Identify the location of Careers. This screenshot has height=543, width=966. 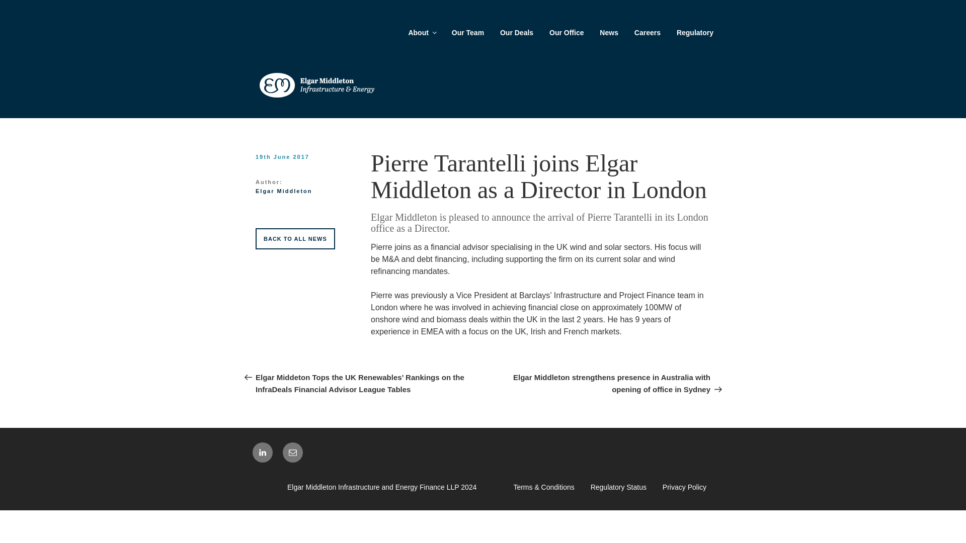
(647, 33).